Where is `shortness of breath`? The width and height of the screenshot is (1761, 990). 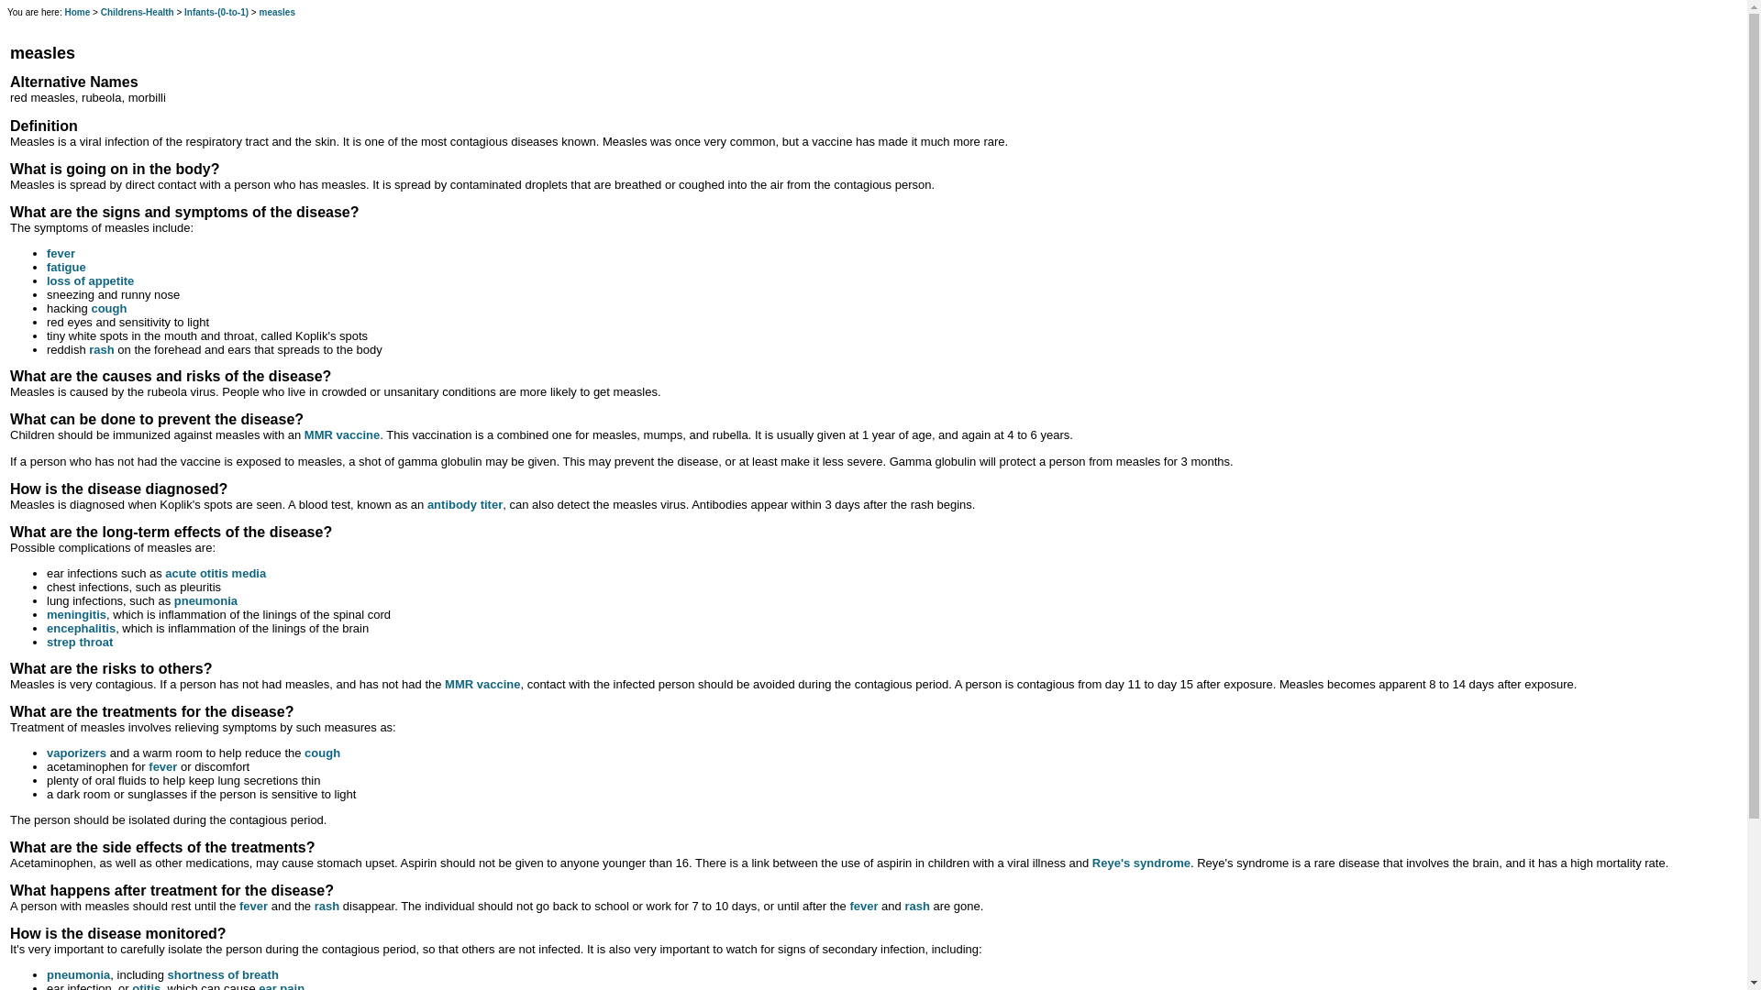
shortness of breath is located at coordinates (222, 975).